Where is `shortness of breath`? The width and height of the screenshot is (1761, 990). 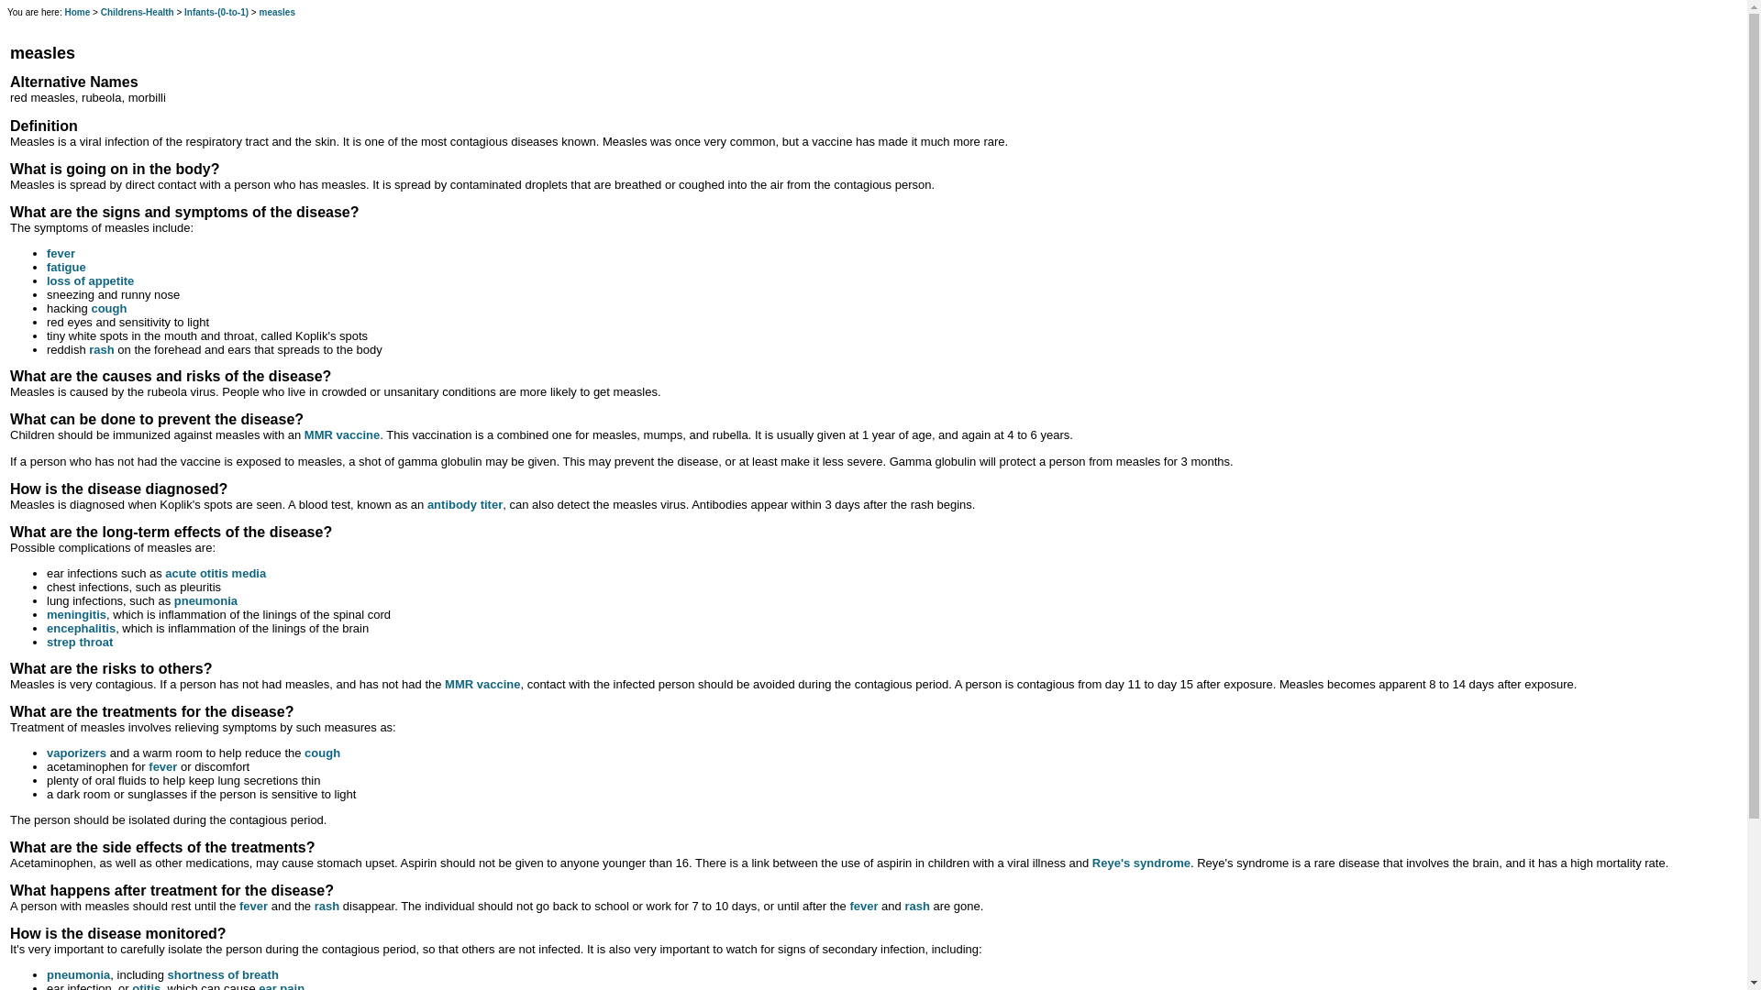
shortness of breath is located at coordinates (222, 975).